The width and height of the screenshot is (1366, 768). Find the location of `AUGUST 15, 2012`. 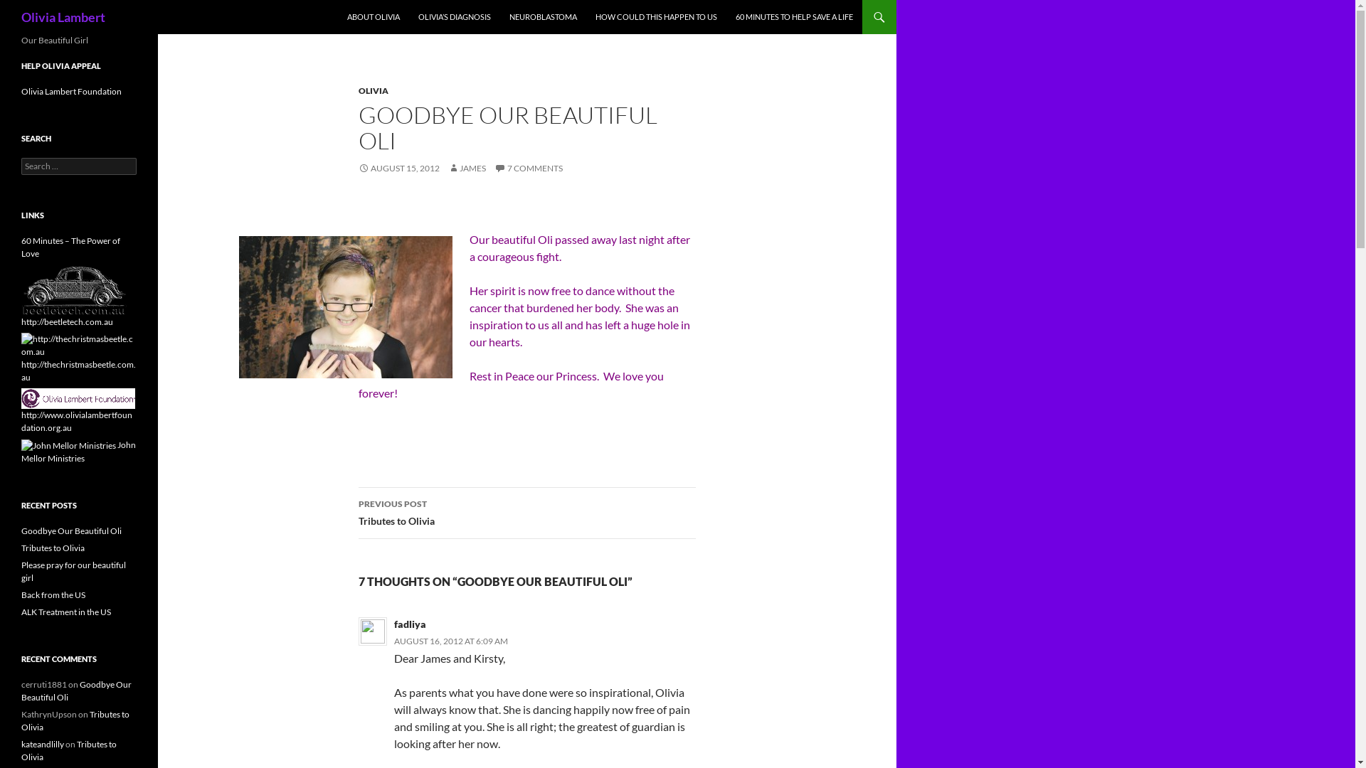

AUGUST 15, 2012 is located at coordinates (399, 168).